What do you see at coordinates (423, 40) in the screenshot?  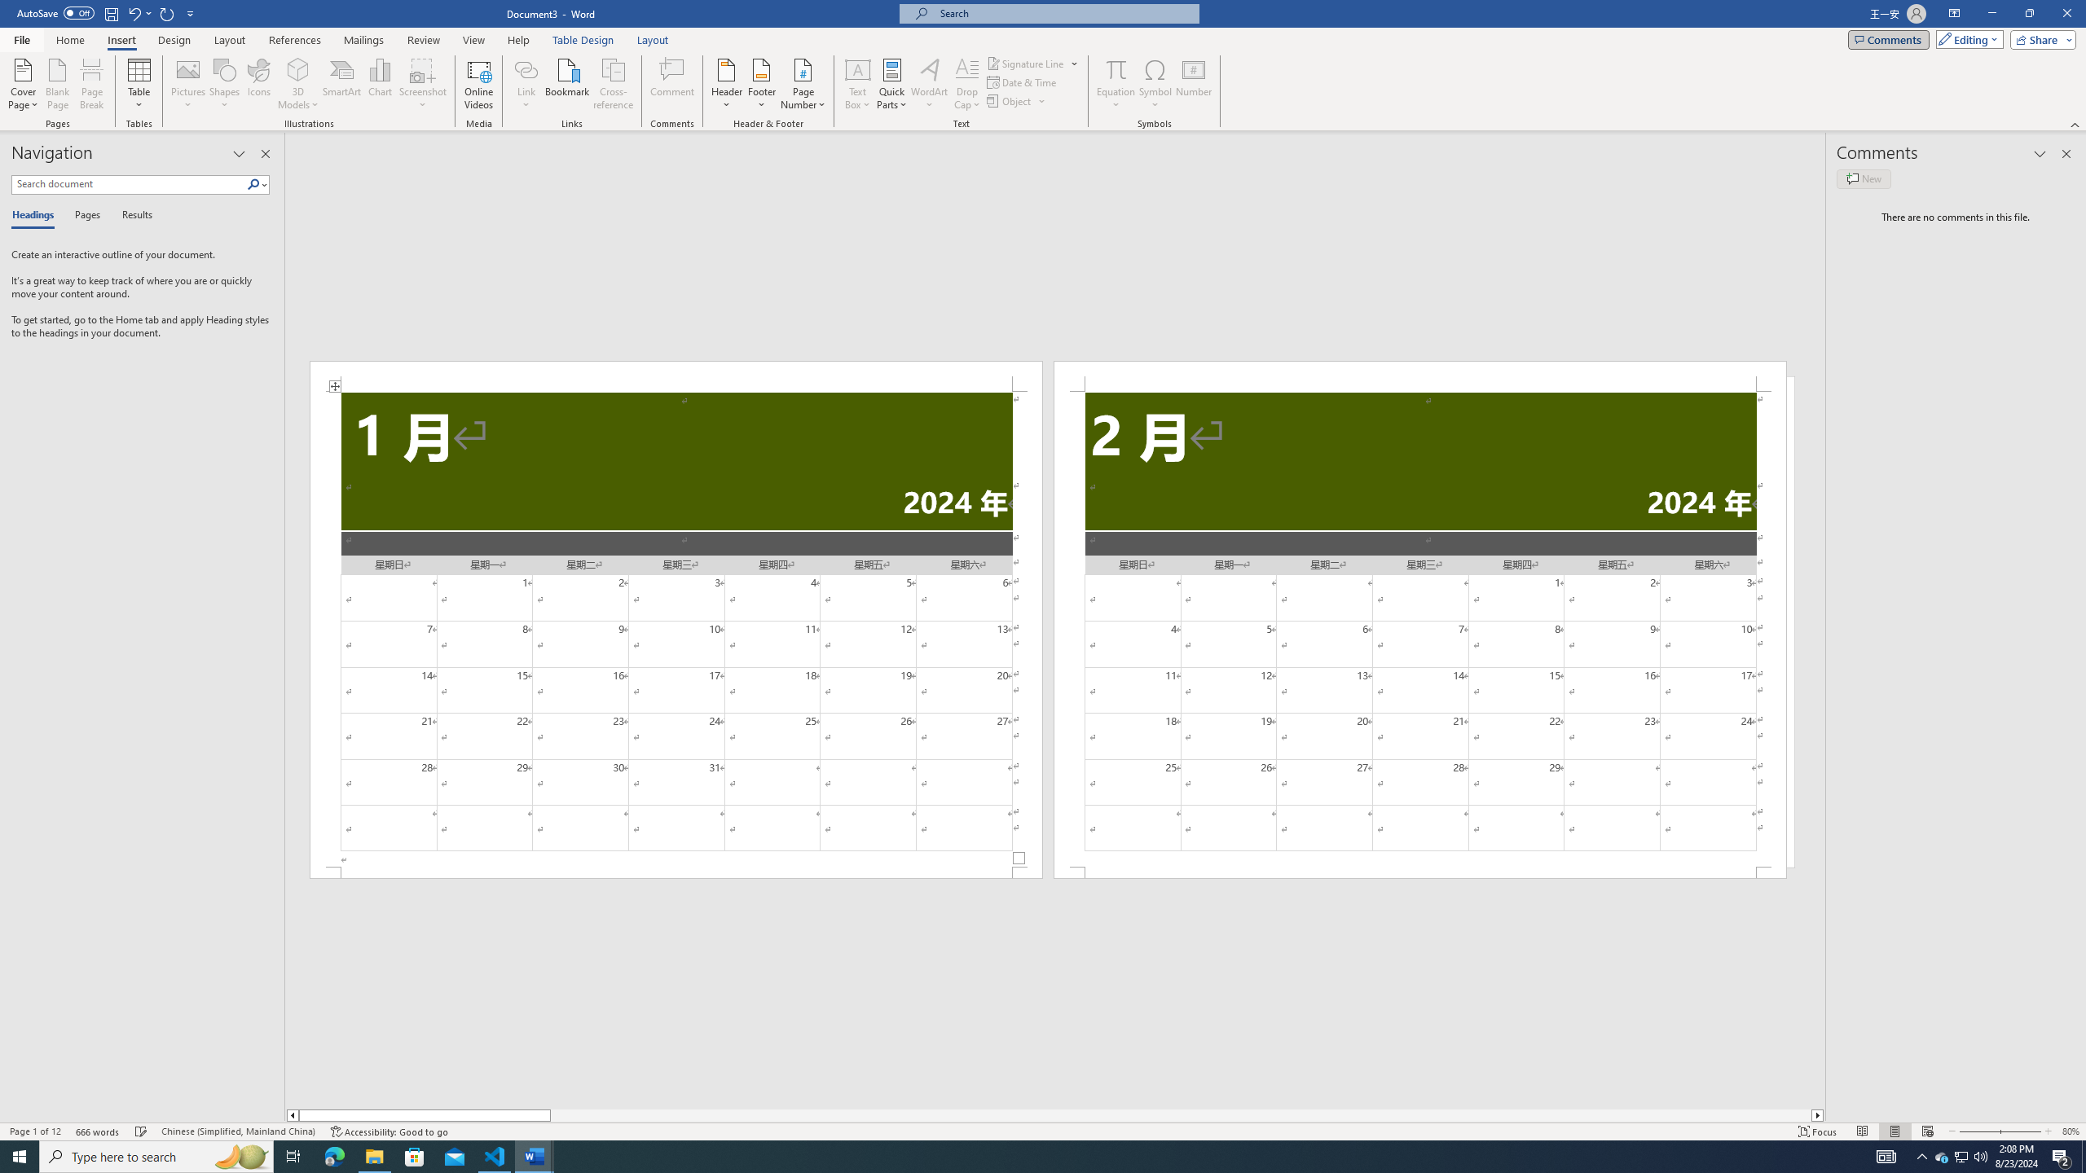 I see `Review` at bounding box center [423, 40].